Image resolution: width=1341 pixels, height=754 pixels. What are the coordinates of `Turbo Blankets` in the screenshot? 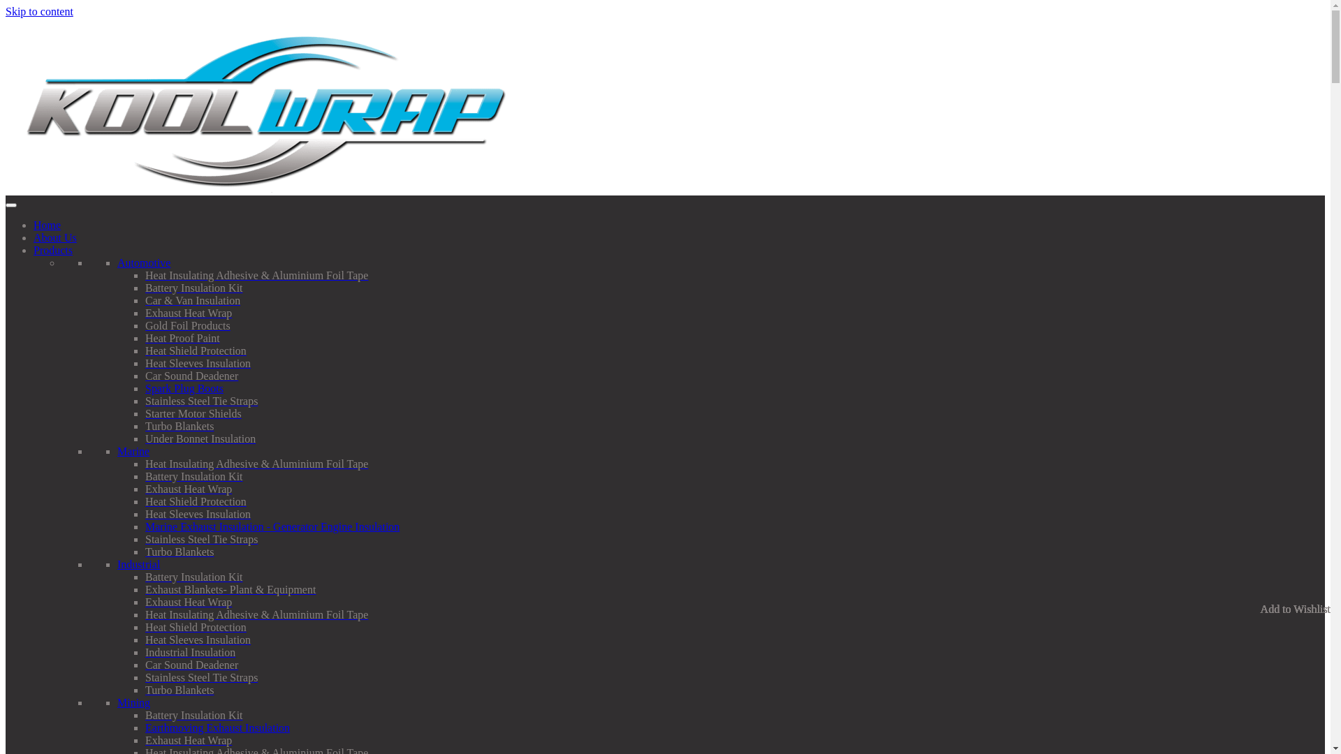 It's located at (180, 426).